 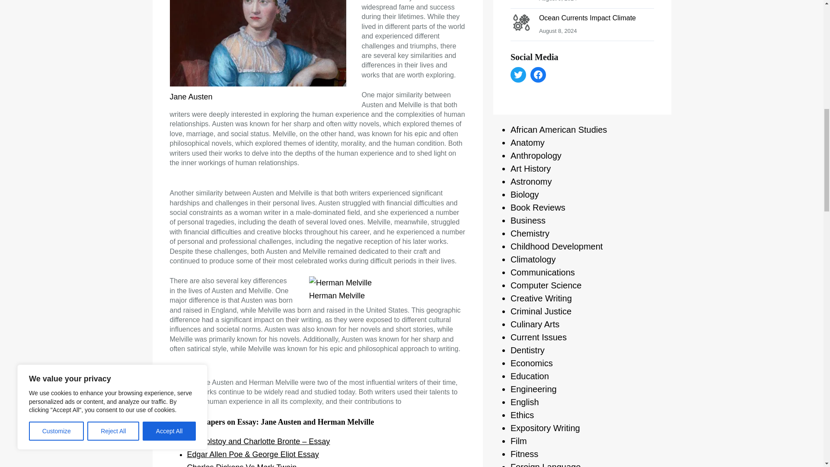 I want to click on Anatomy, so click(x=527, y=143).